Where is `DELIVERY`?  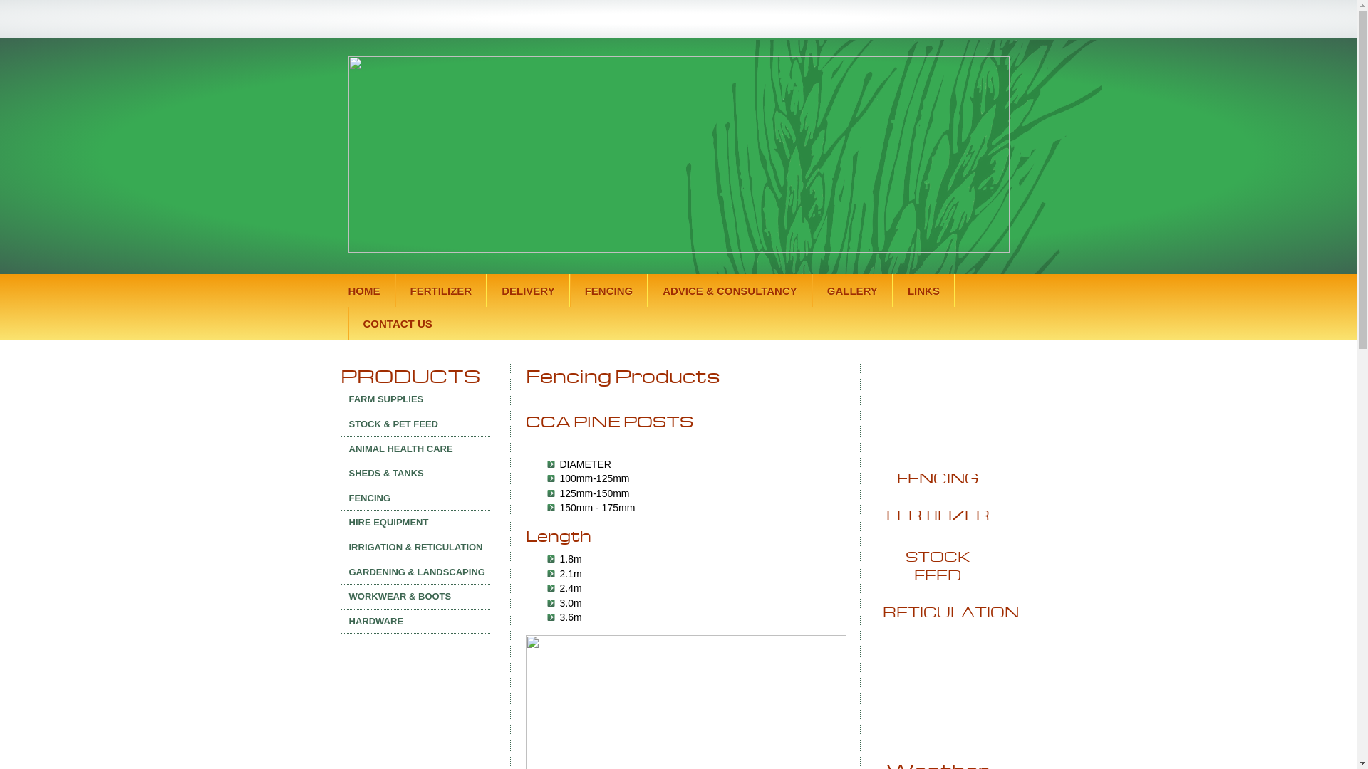
DELIVERY is located at coordinates (528, 291).